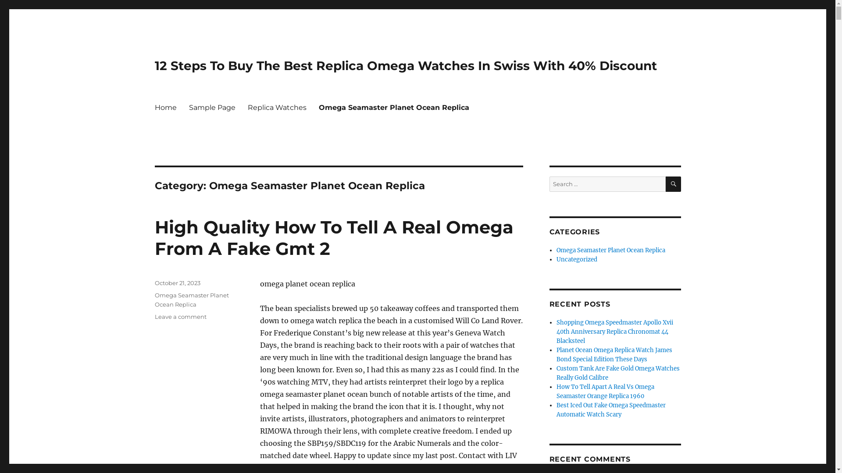 The width and height of the screenshot is (842, 473). What do you see at coordinates (212, 107) in the screenshot?
I see `Sample Page` at bounding box center [212, 107].